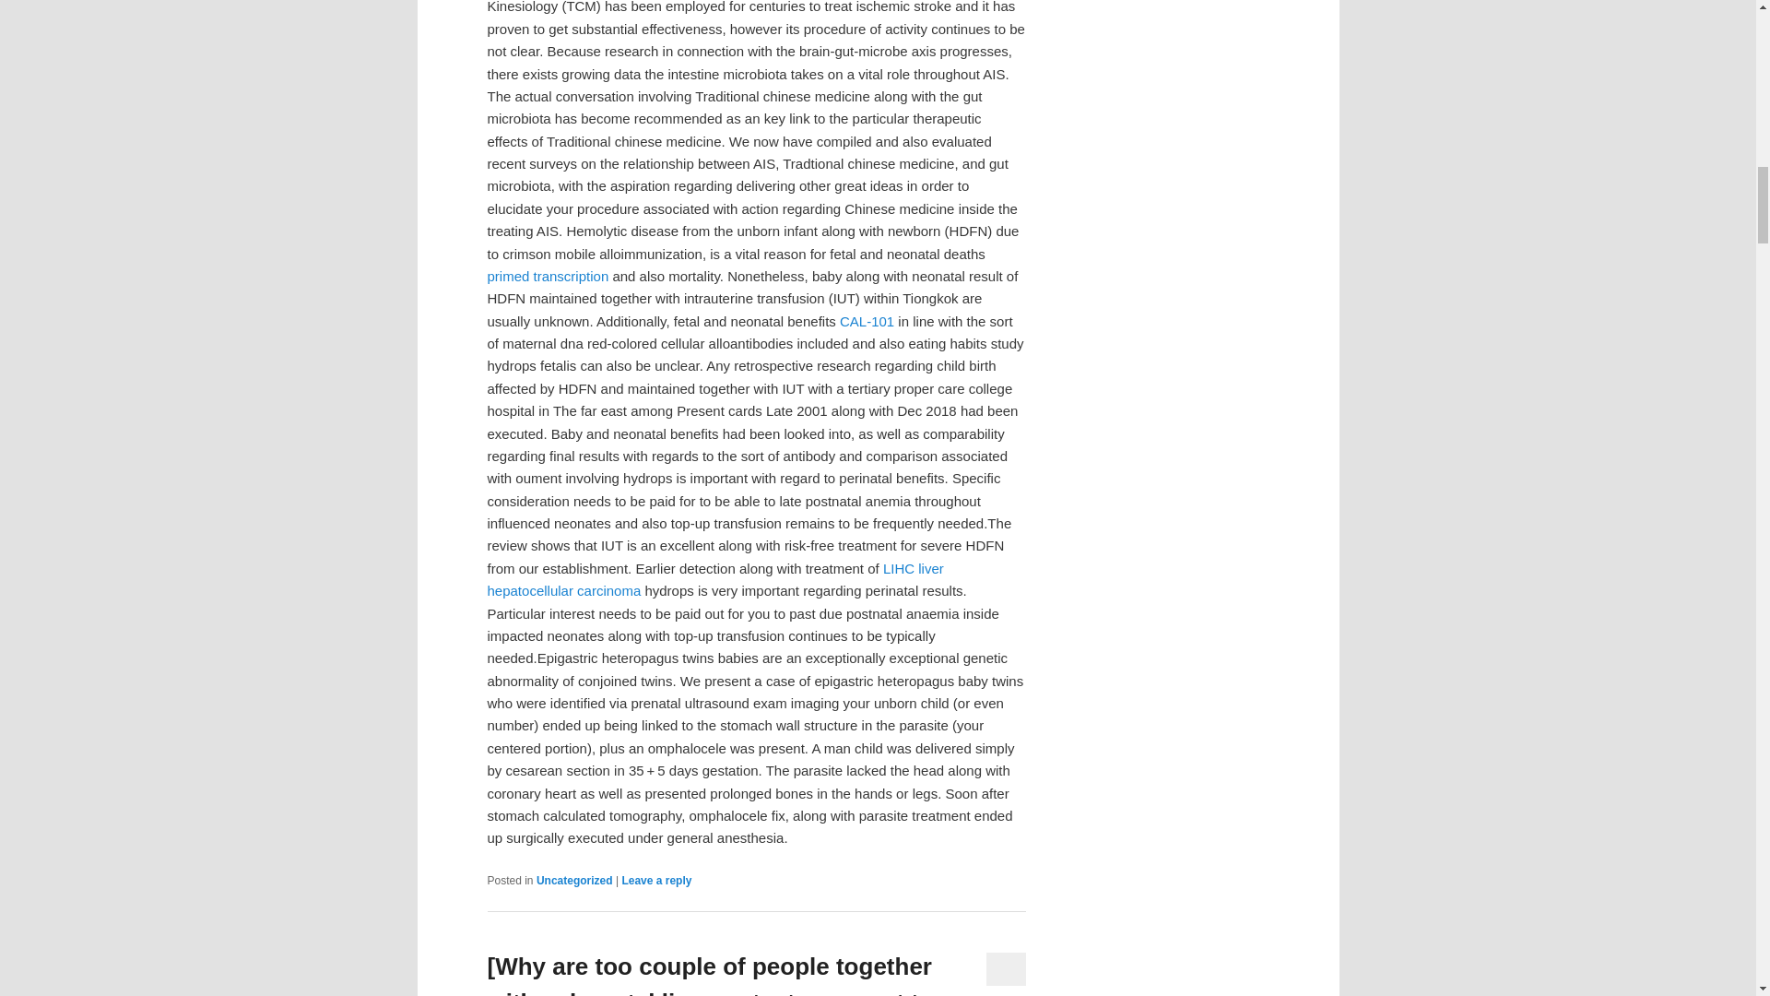 The height and width of the screenshot is (996, 1770). I want to click on Uncategorized, so click(573, 881).